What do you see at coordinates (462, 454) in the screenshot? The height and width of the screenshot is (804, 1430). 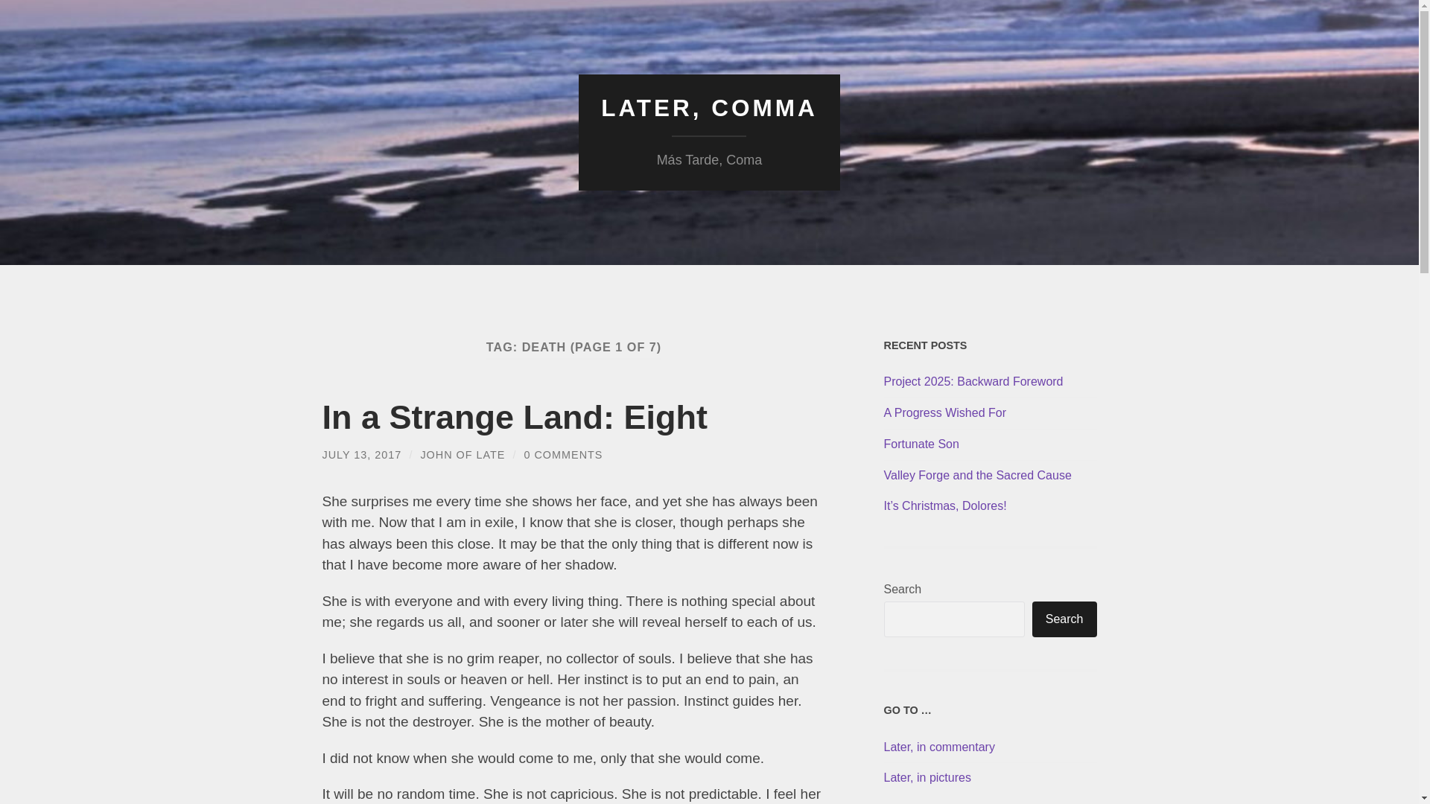 I see `Posts by John Of Late` at bounding box center [462, 454].